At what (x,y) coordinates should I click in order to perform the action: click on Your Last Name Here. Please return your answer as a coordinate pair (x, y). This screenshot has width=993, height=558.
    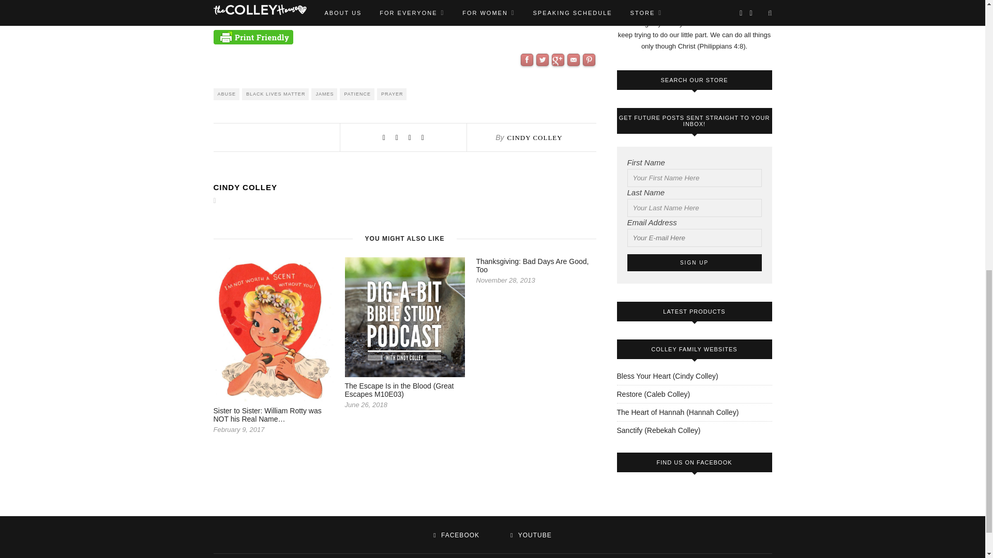
    Looking at the image, I should click on (694, 208).